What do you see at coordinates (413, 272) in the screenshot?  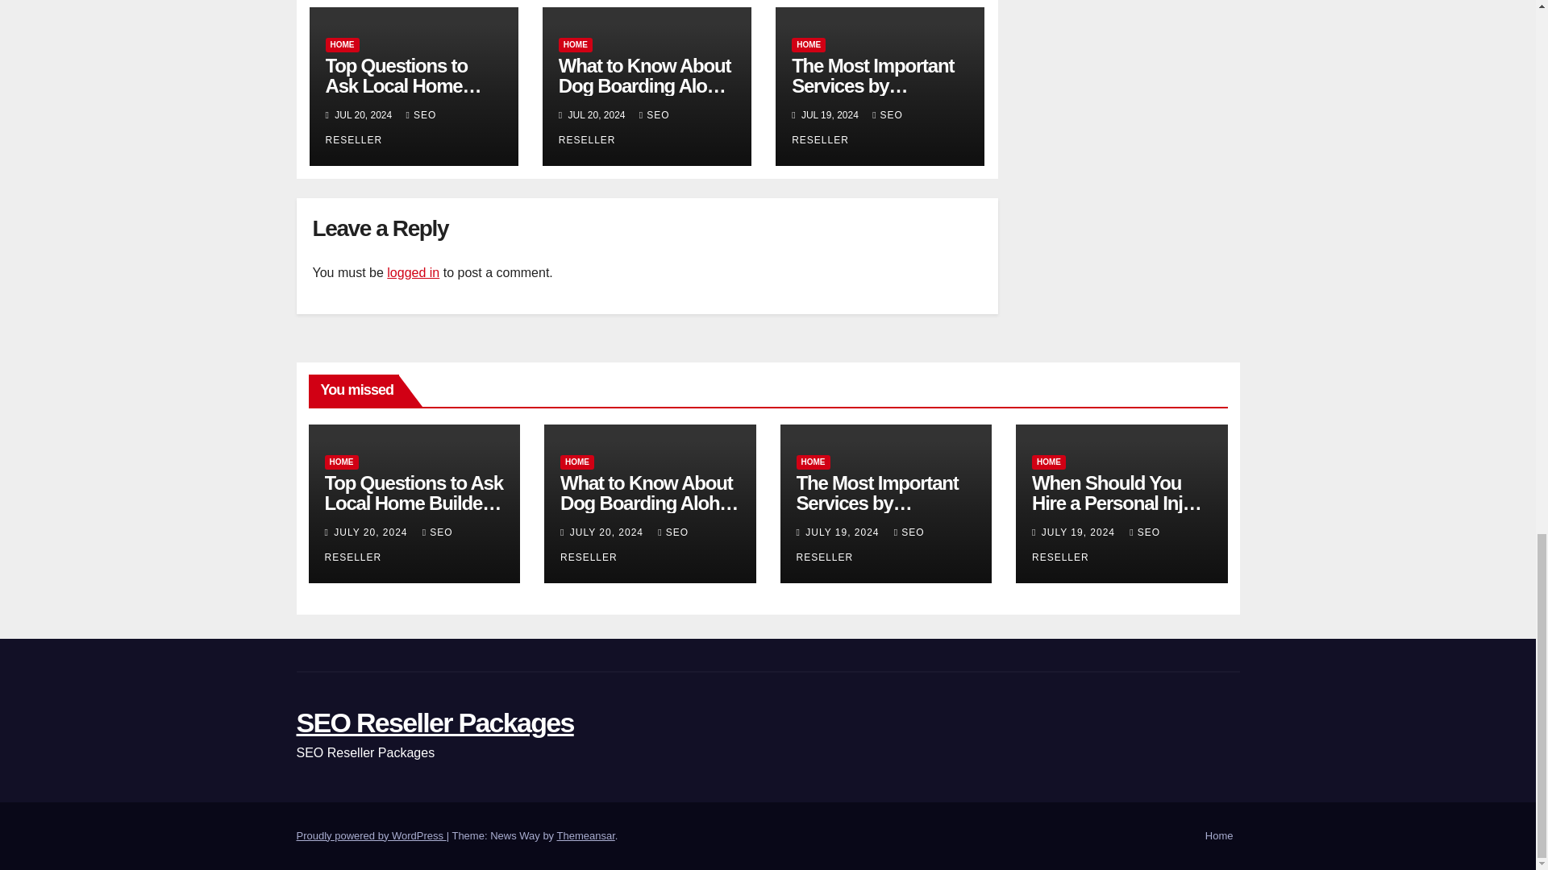 I see `logged in` at bounding box center [413, 272].